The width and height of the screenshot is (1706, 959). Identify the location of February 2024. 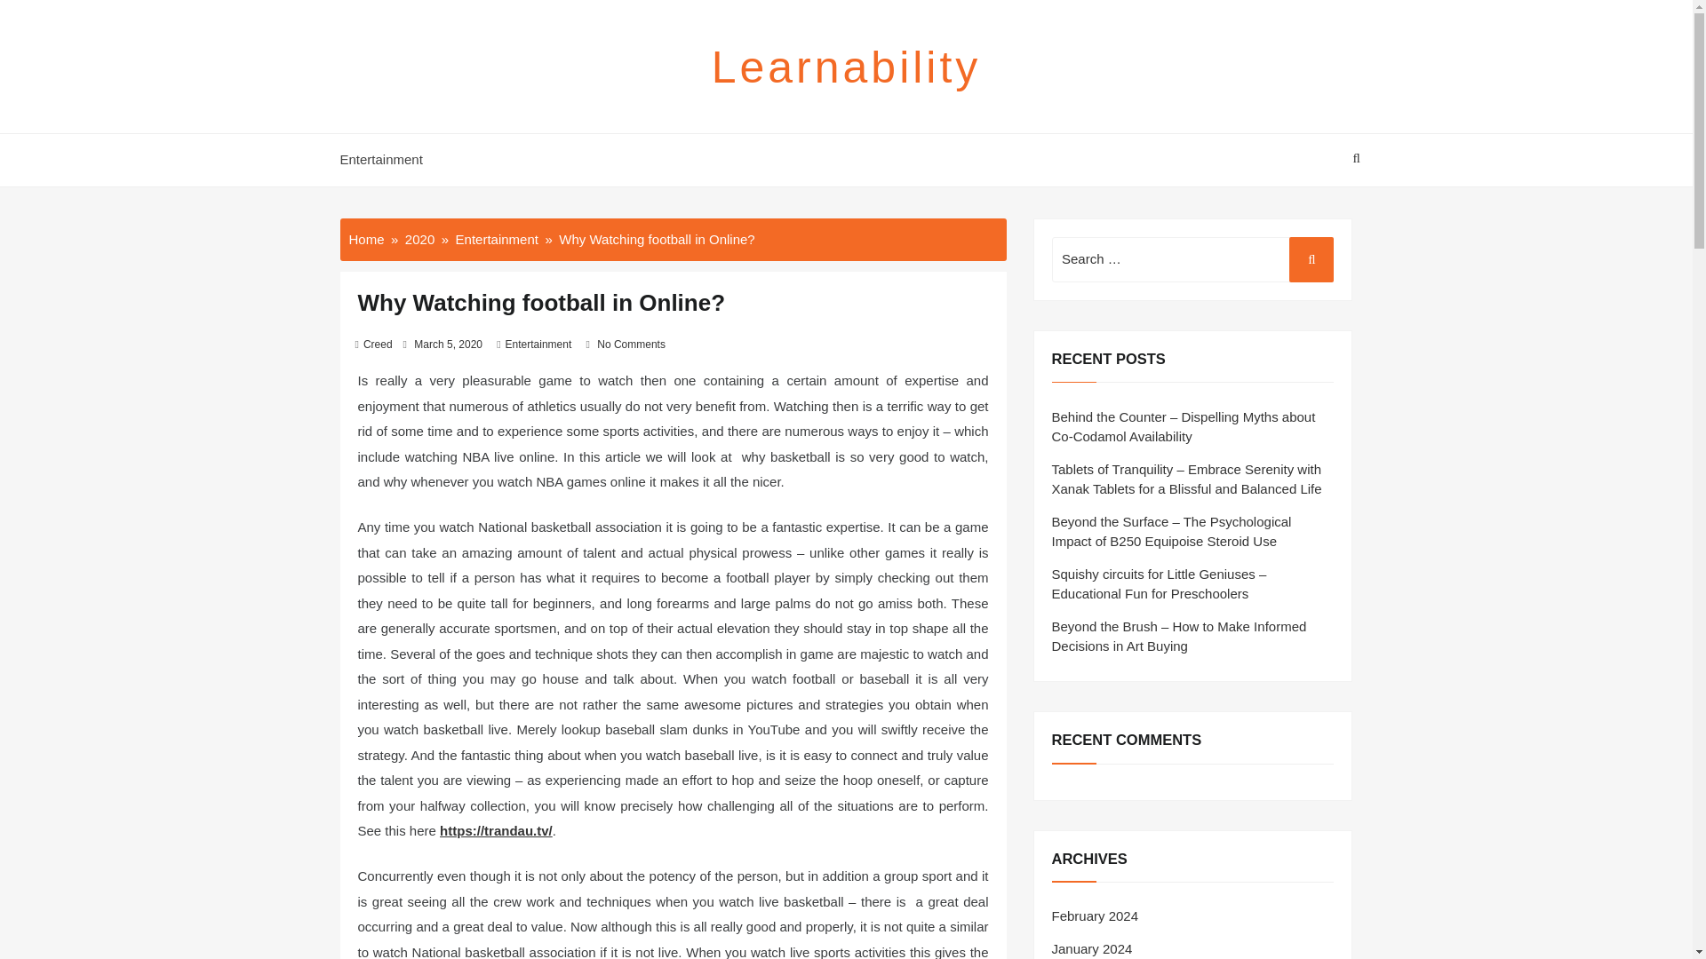
(1096, 915).